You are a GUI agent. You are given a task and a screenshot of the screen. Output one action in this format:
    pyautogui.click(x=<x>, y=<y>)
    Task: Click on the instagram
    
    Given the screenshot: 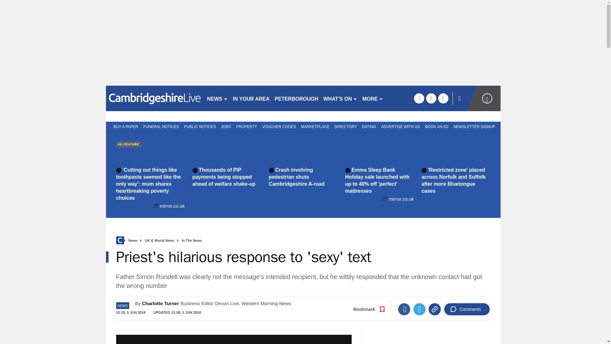 What is the action you would take?
    pyautogui.click(x=443, y=98)
    